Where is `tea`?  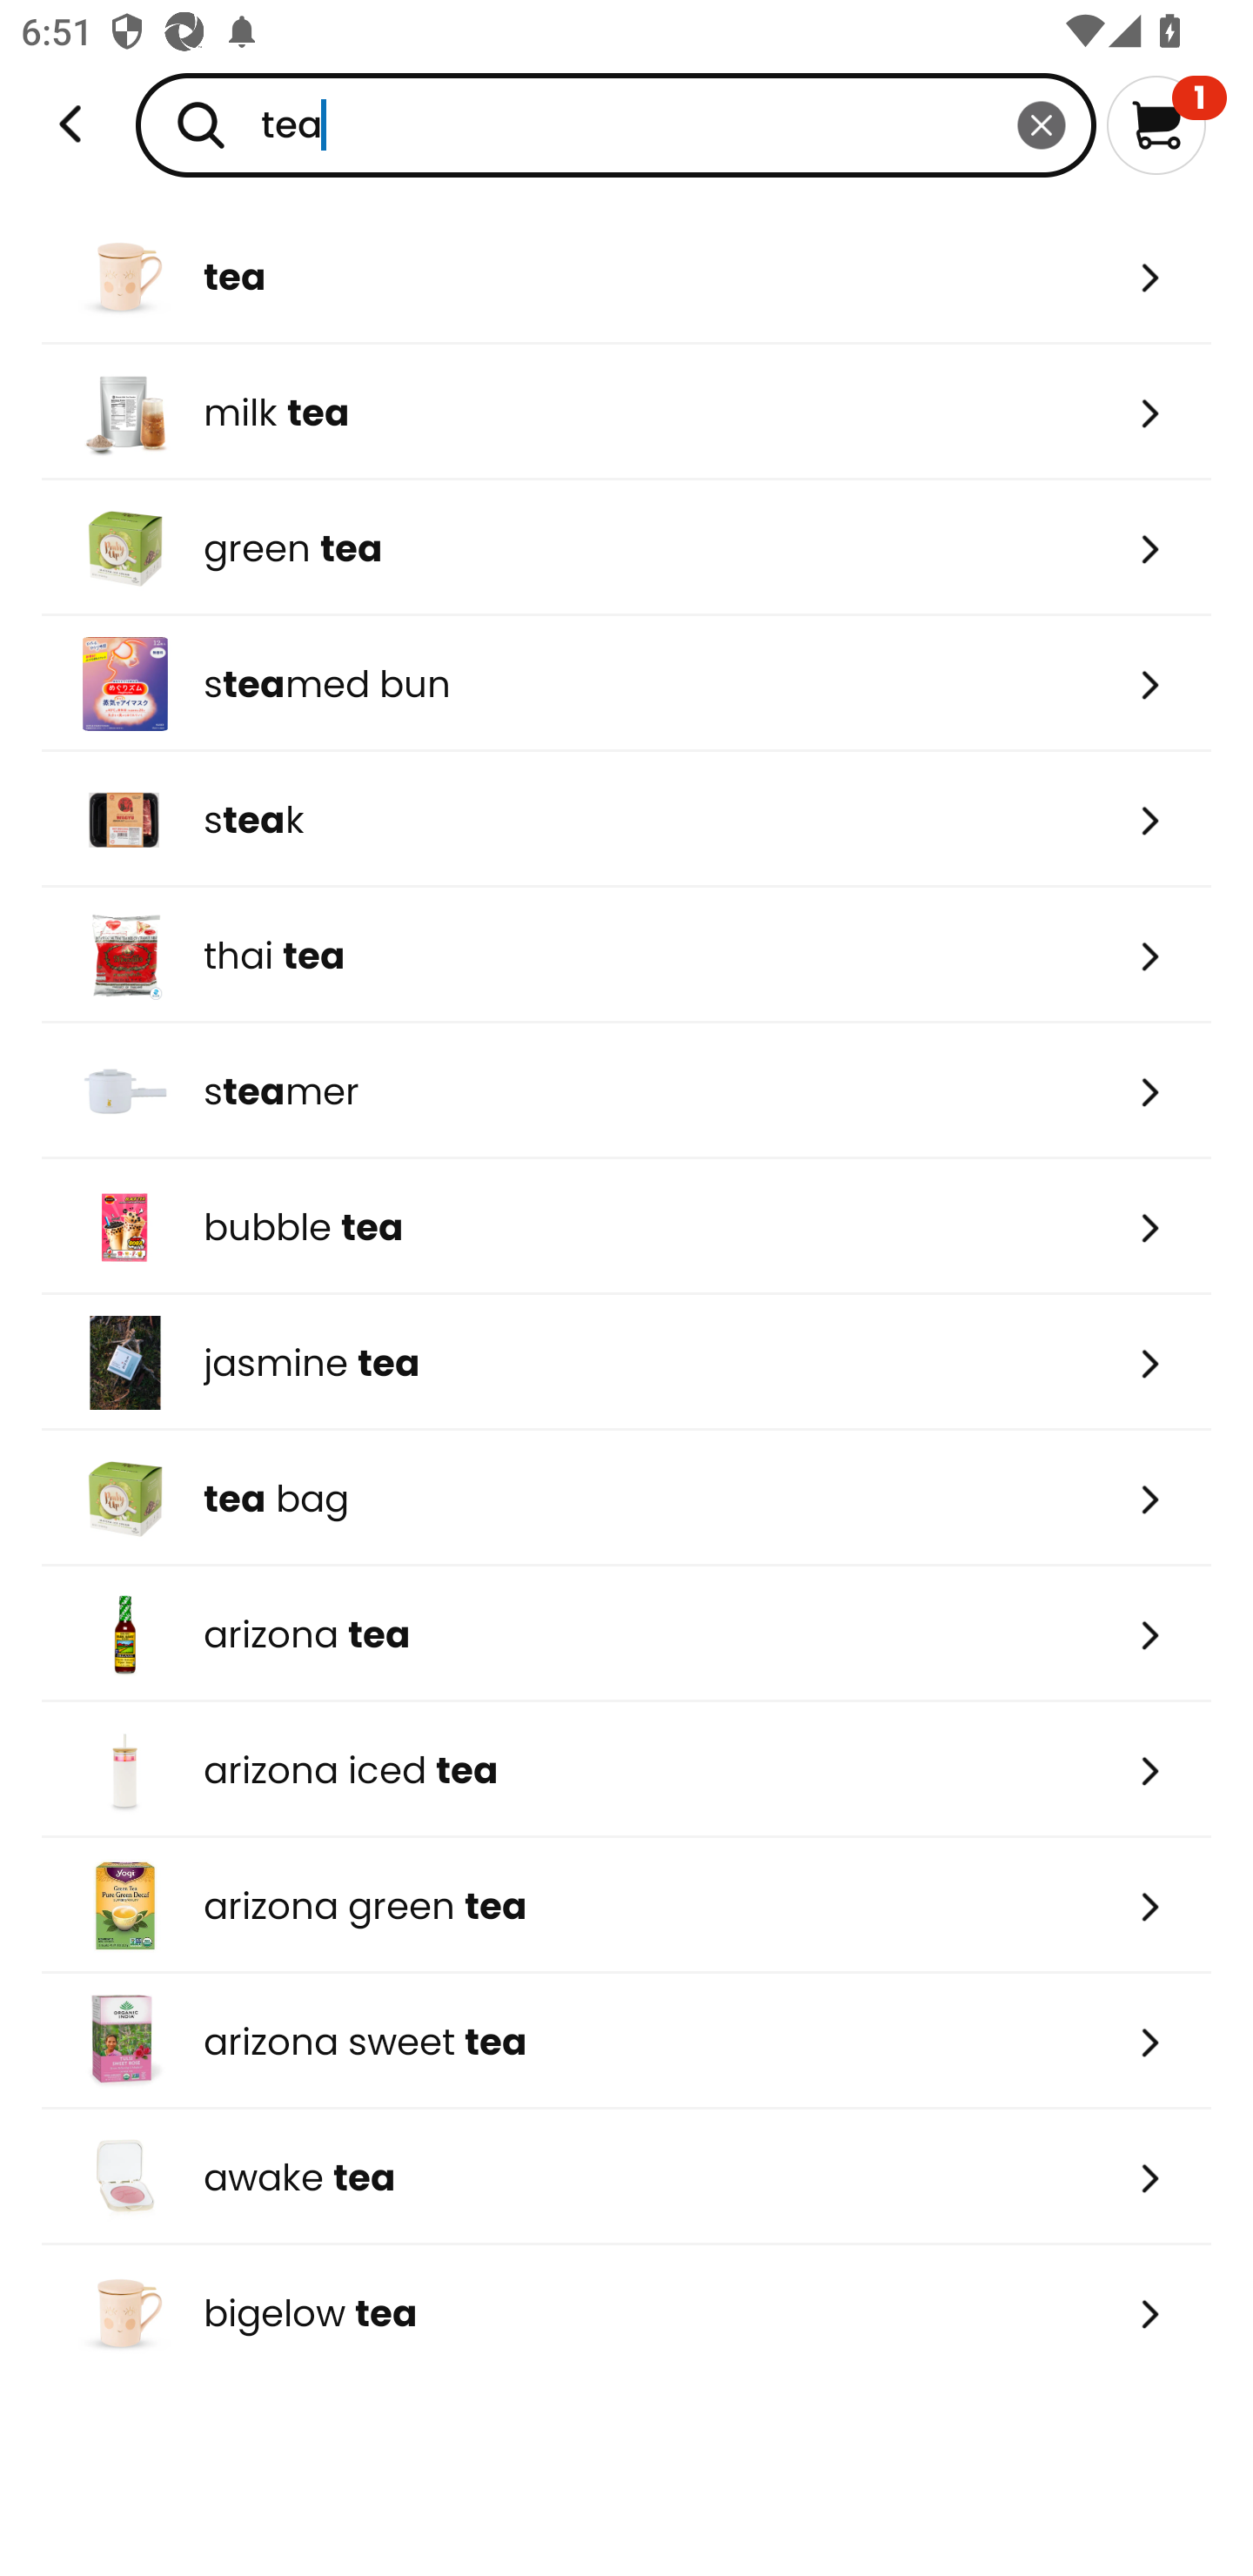 tea is located at coordinates (626, 277).